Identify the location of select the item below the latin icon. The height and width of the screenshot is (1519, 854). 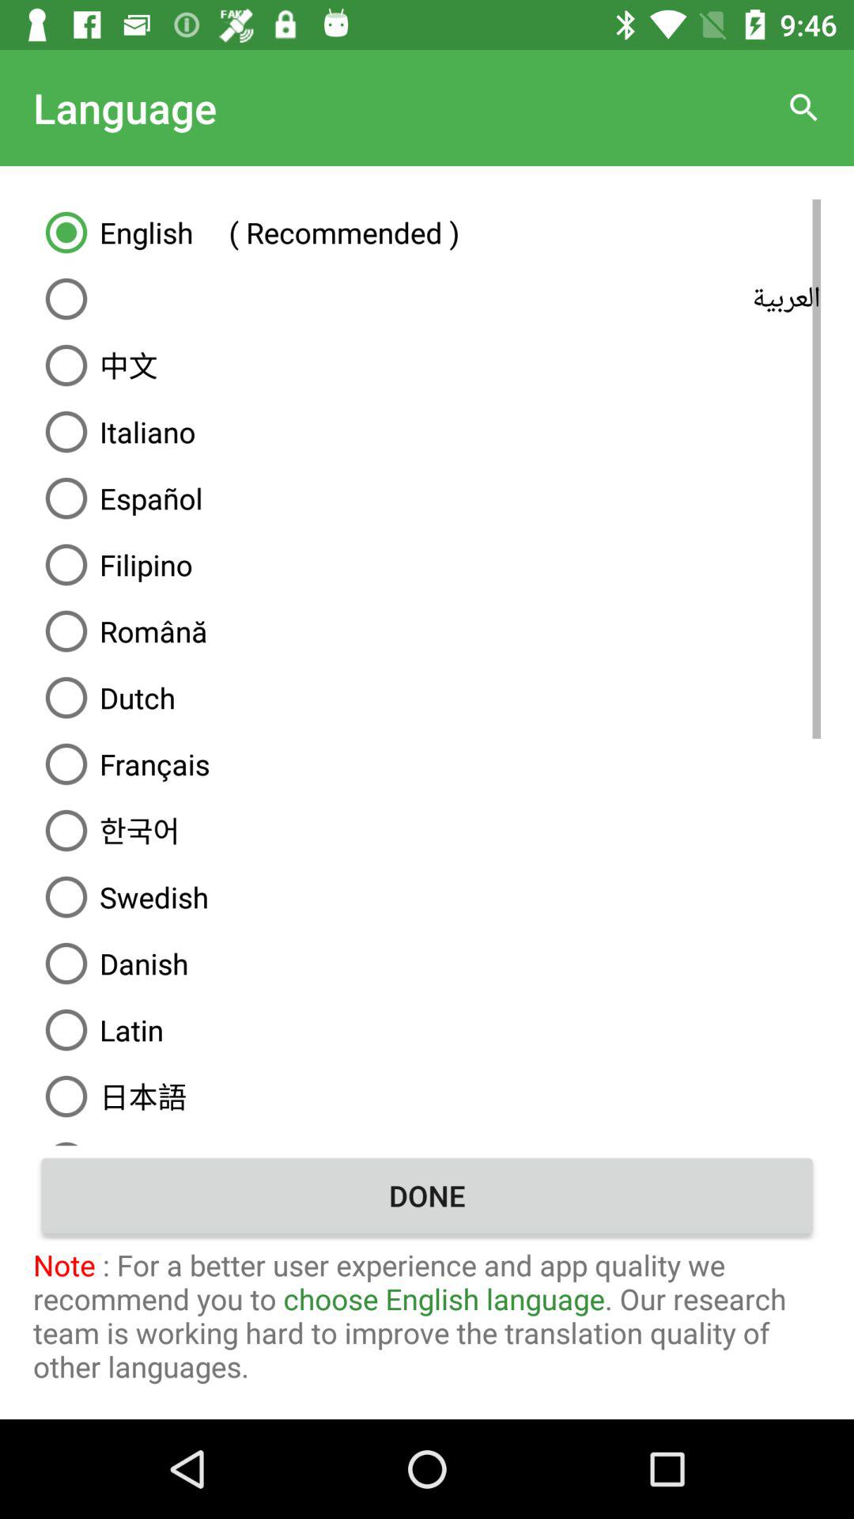
(427, 1096).